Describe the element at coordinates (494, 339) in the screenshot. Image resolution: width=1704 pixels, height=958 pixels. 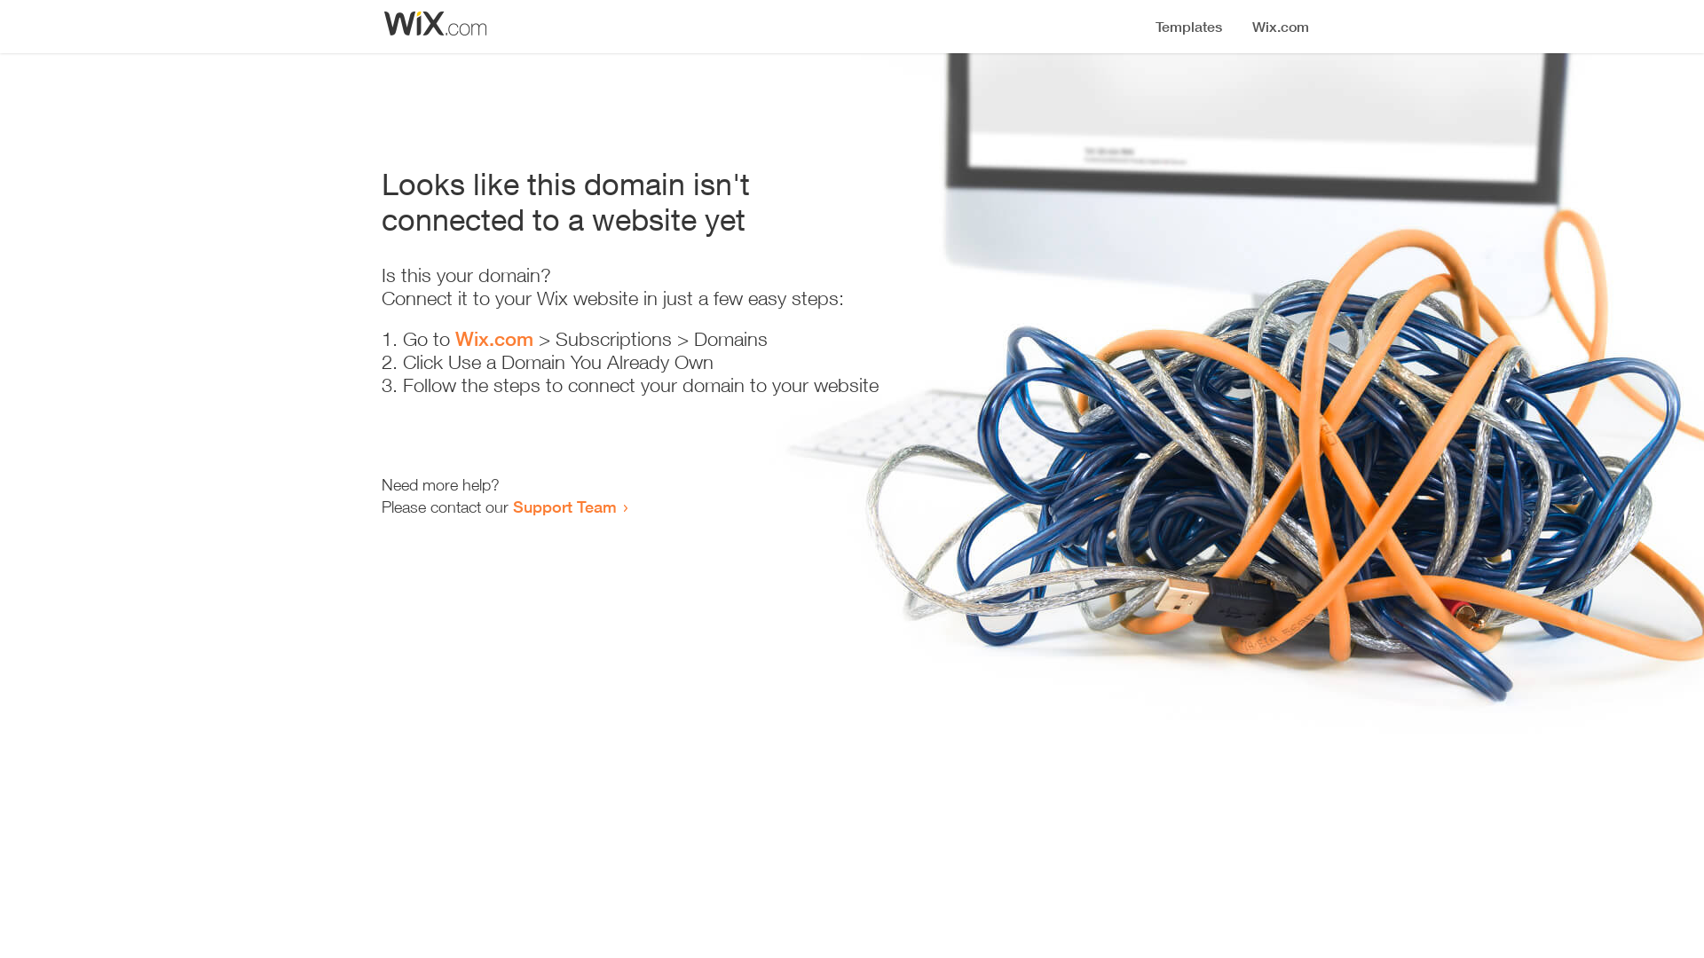
I see `Wix.com` at that location.